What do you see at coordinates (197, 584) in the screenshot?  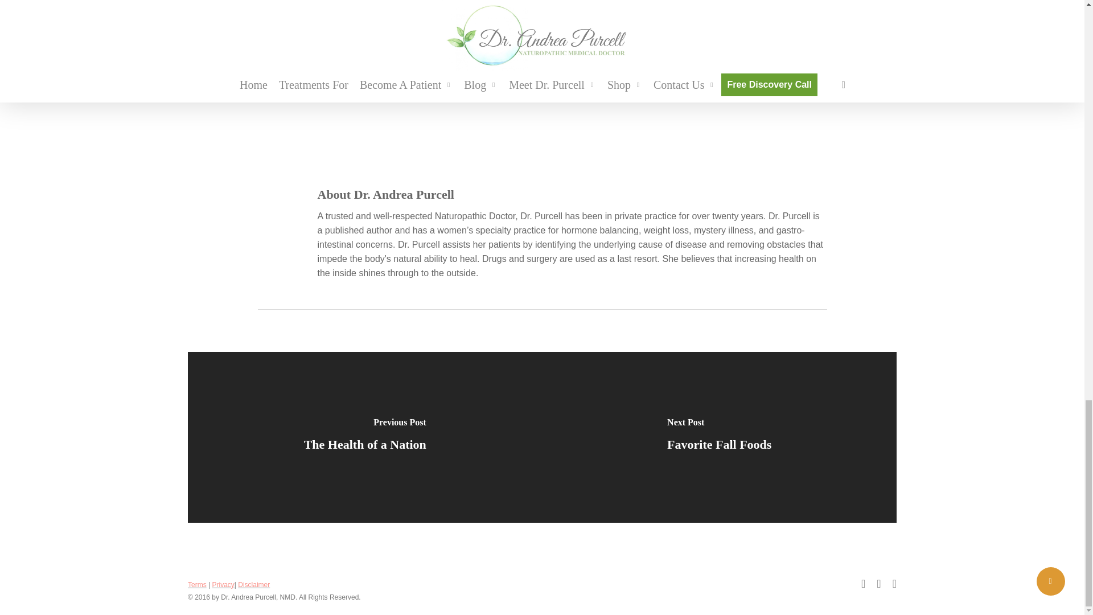 I see `Terms` at bounding box center [197, 584].